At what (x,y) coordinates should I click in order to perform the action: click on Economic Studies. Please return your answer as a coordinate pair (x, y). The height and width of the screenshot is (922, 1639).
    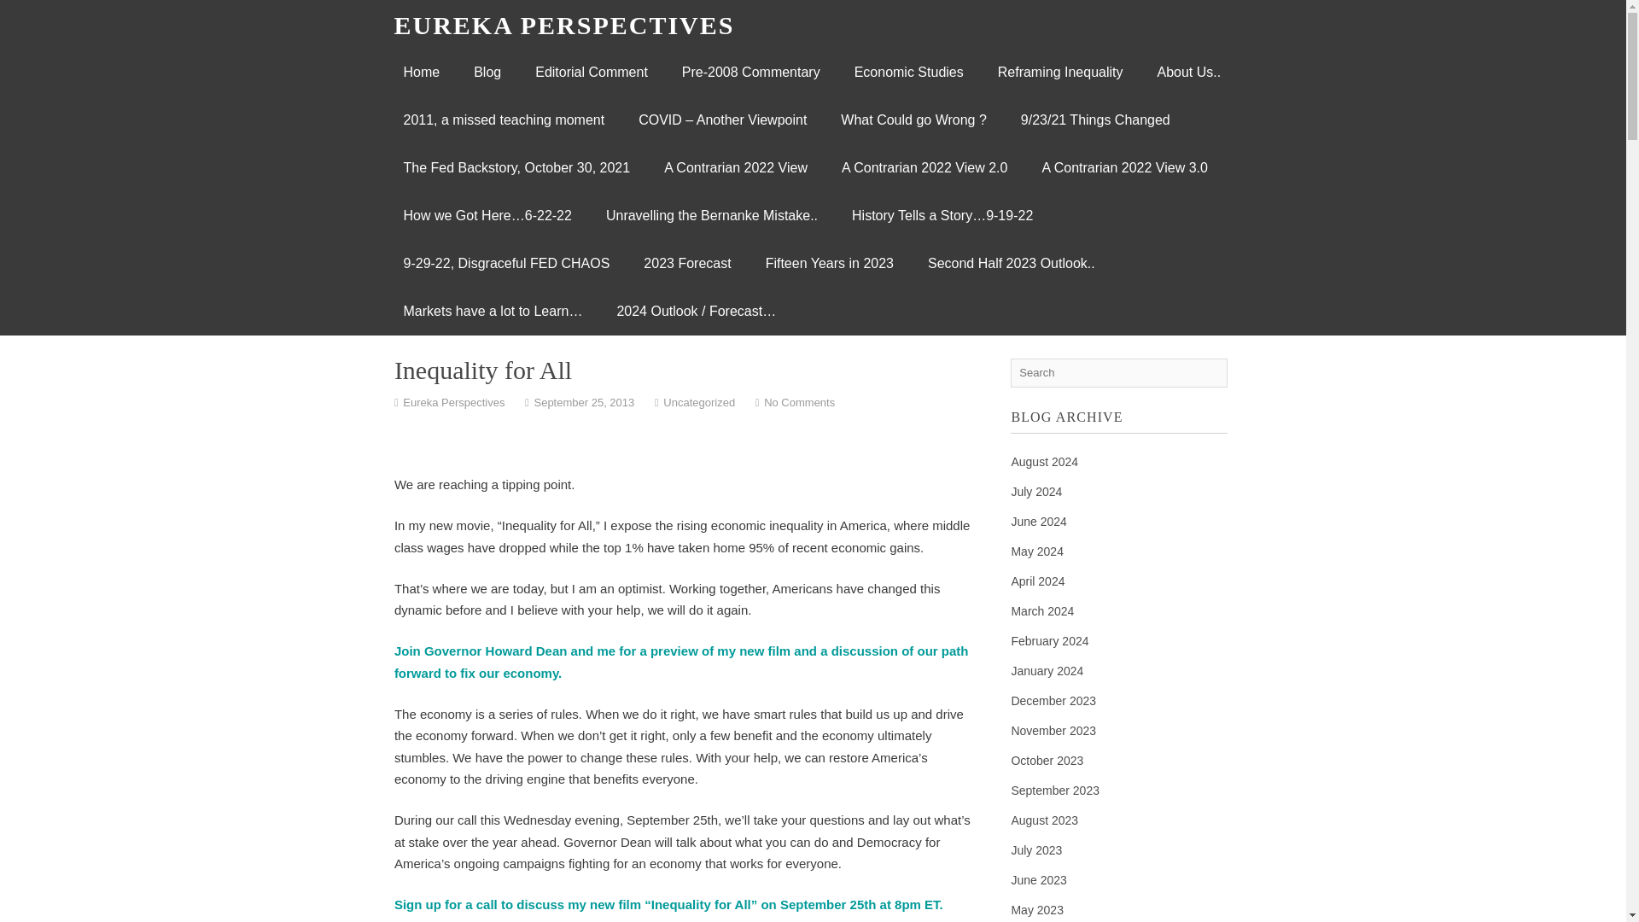
    Looking at the image, I should click on (908, 73).